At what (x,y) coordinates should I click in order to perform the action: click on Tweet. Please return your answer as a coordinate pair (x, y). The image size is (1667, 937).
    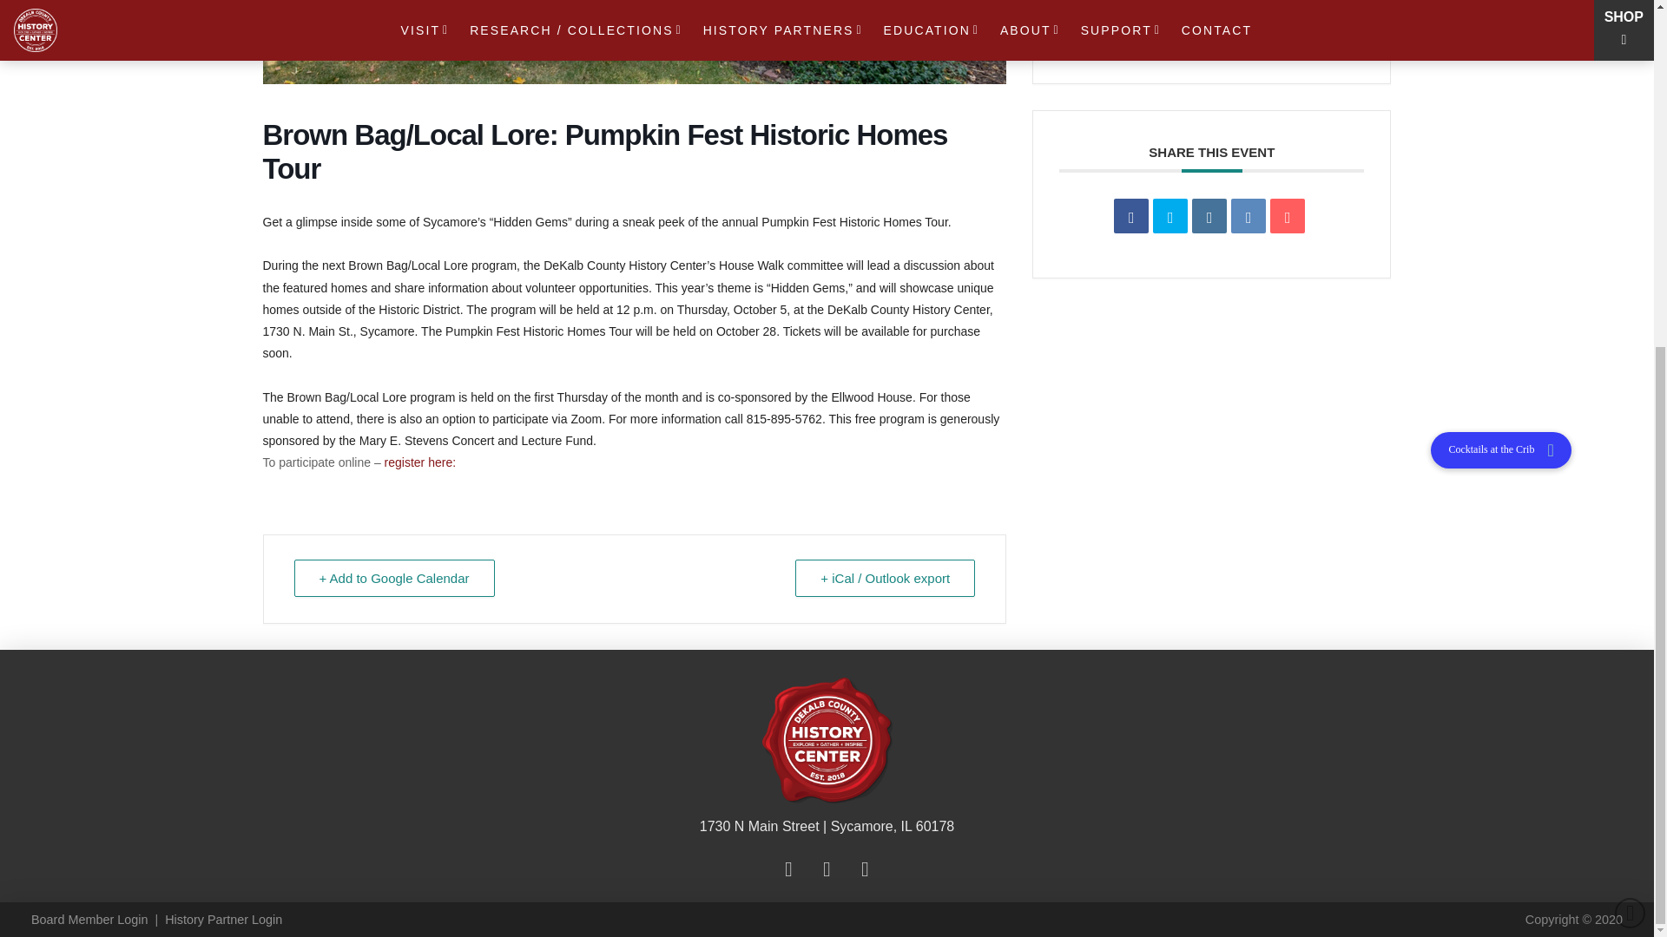
    Looking at the image, I should click on (1170, 215).